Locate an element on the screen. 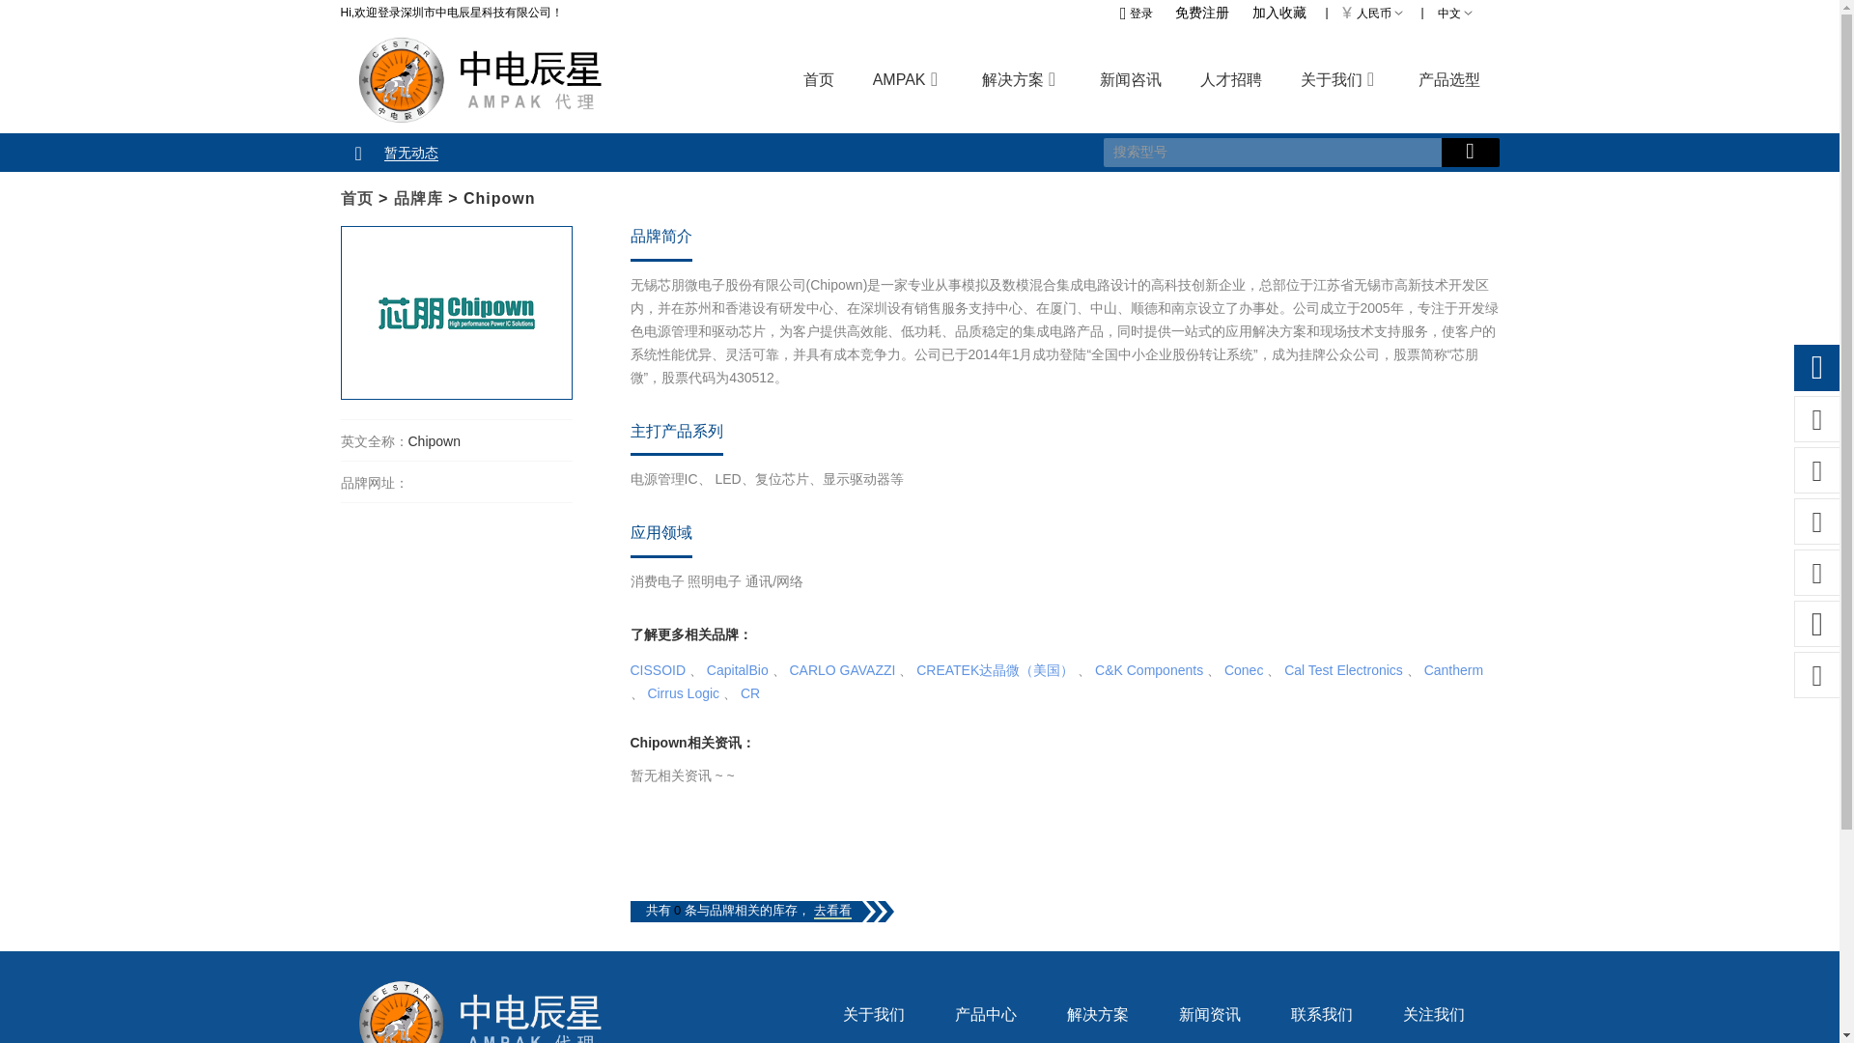  CR is located at coordinates (749, 692).